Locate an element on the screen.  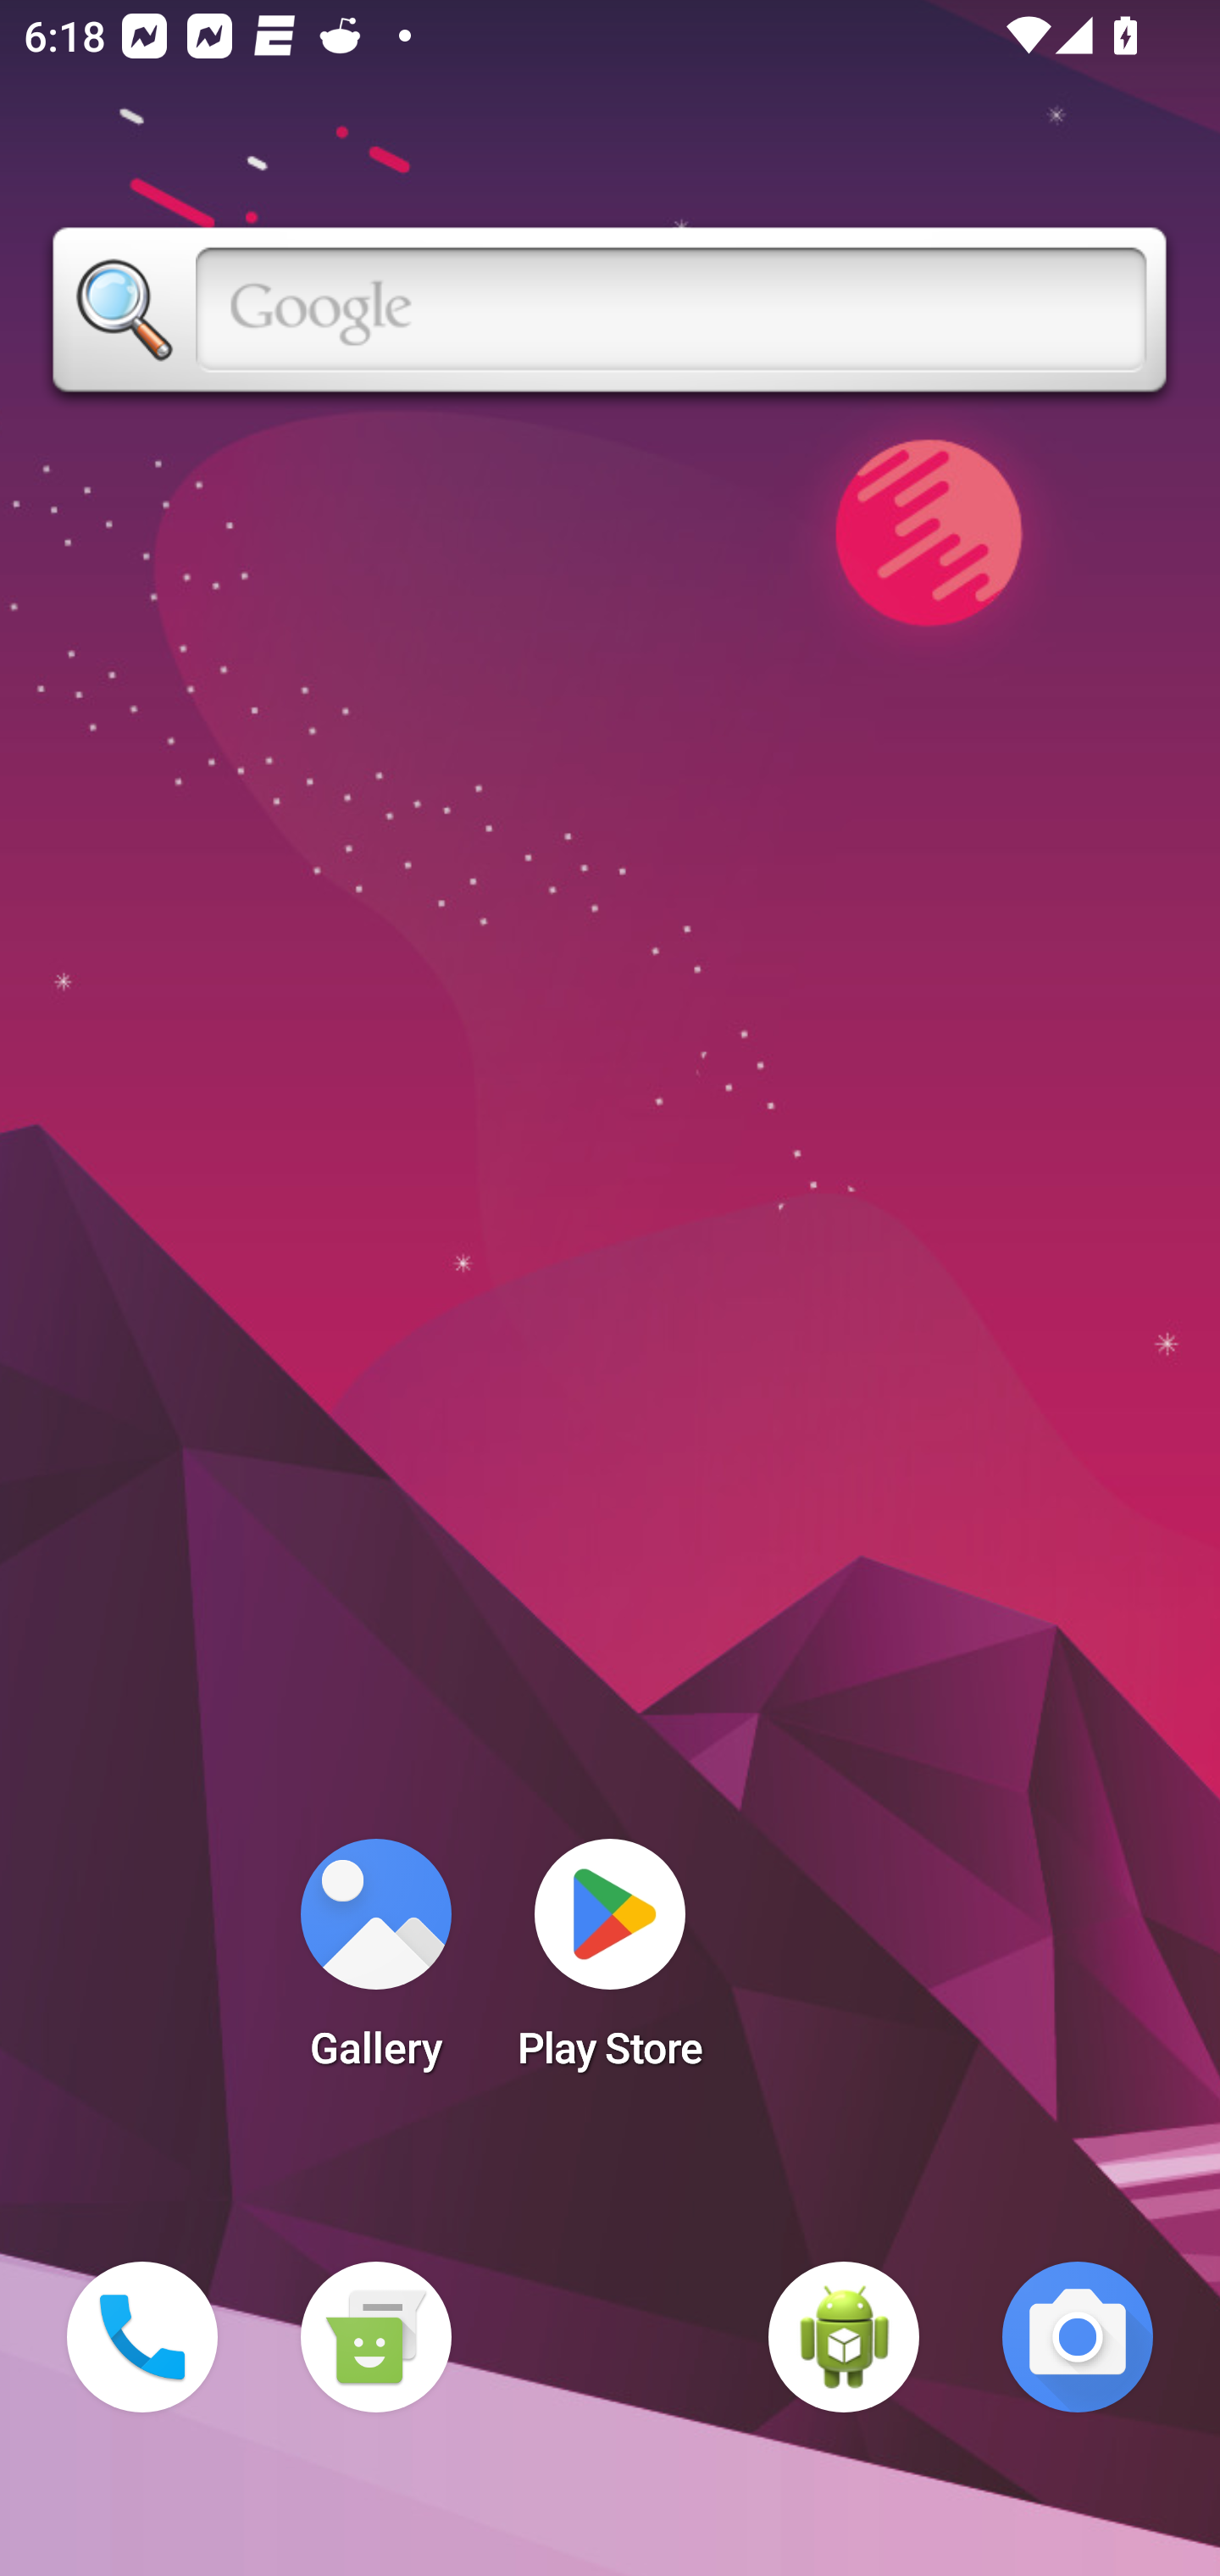
Phone is located at coordinates (142, 2337).